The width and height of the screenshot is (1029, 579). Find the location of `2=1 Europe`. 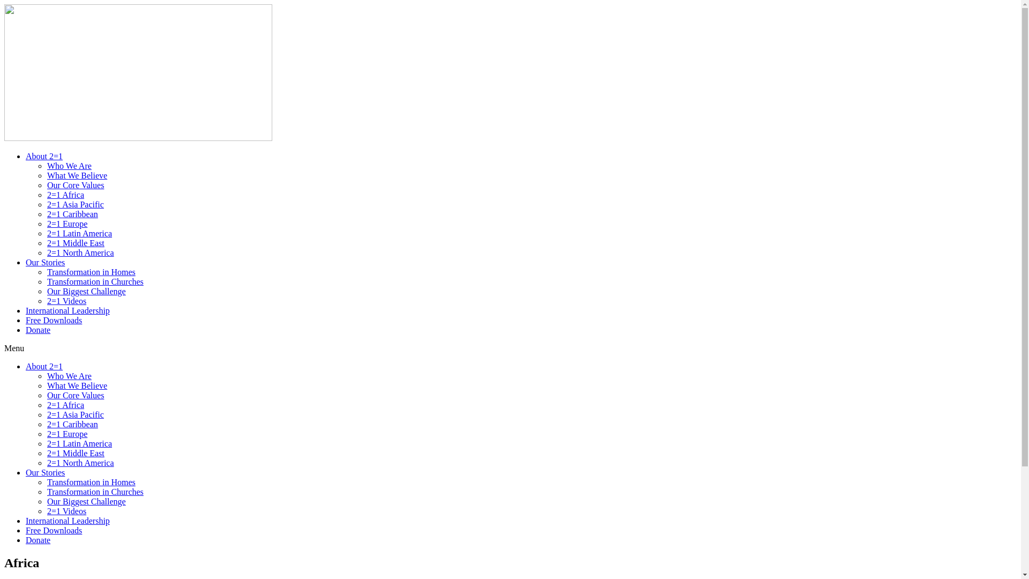

2=1 Europe is located at coordinates (68, 434).